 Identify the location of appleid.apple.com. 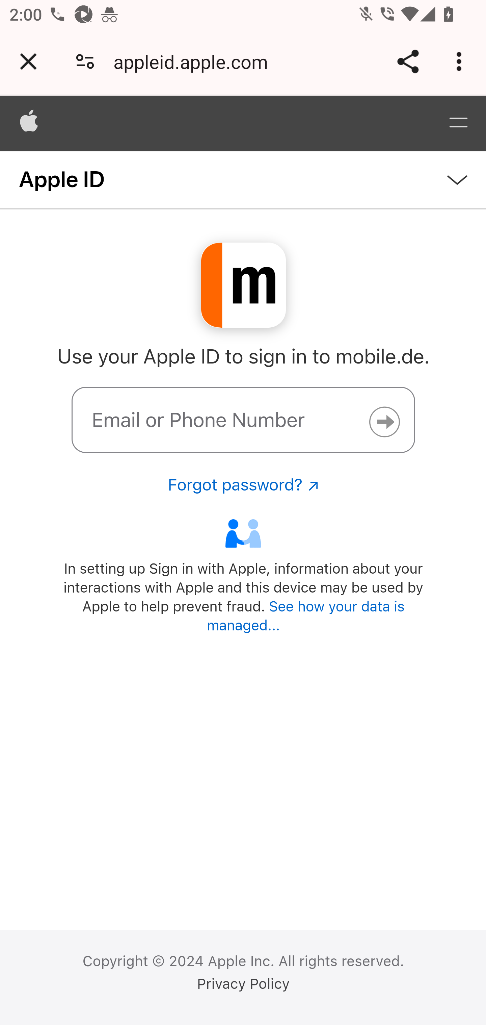
(195, 61).